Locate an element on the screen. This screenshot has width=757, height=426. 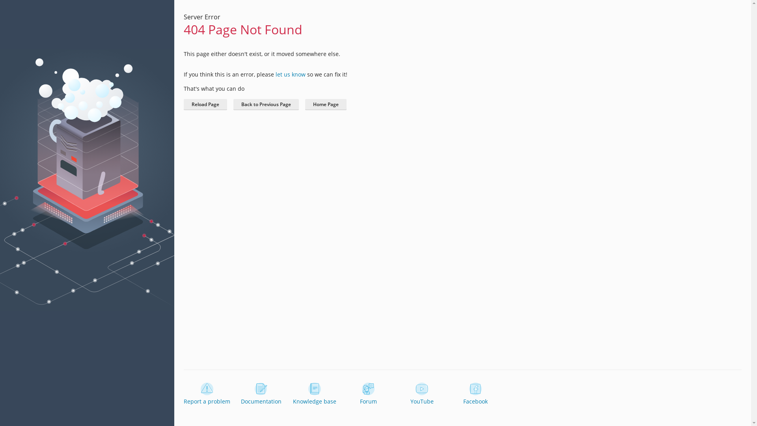
Report a problem is located at coordinates (207, 394).